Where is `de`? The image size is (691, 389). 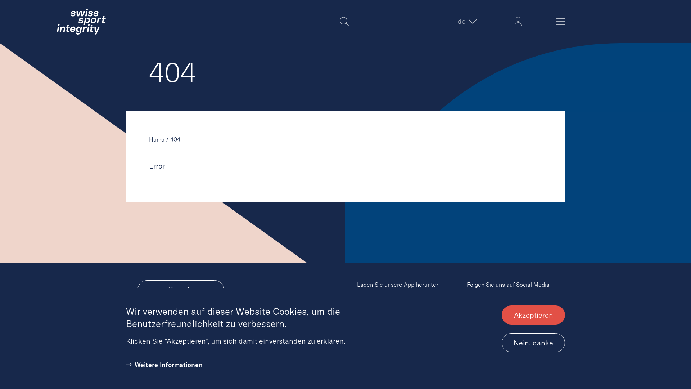
de is located at coordinates (466, 21).